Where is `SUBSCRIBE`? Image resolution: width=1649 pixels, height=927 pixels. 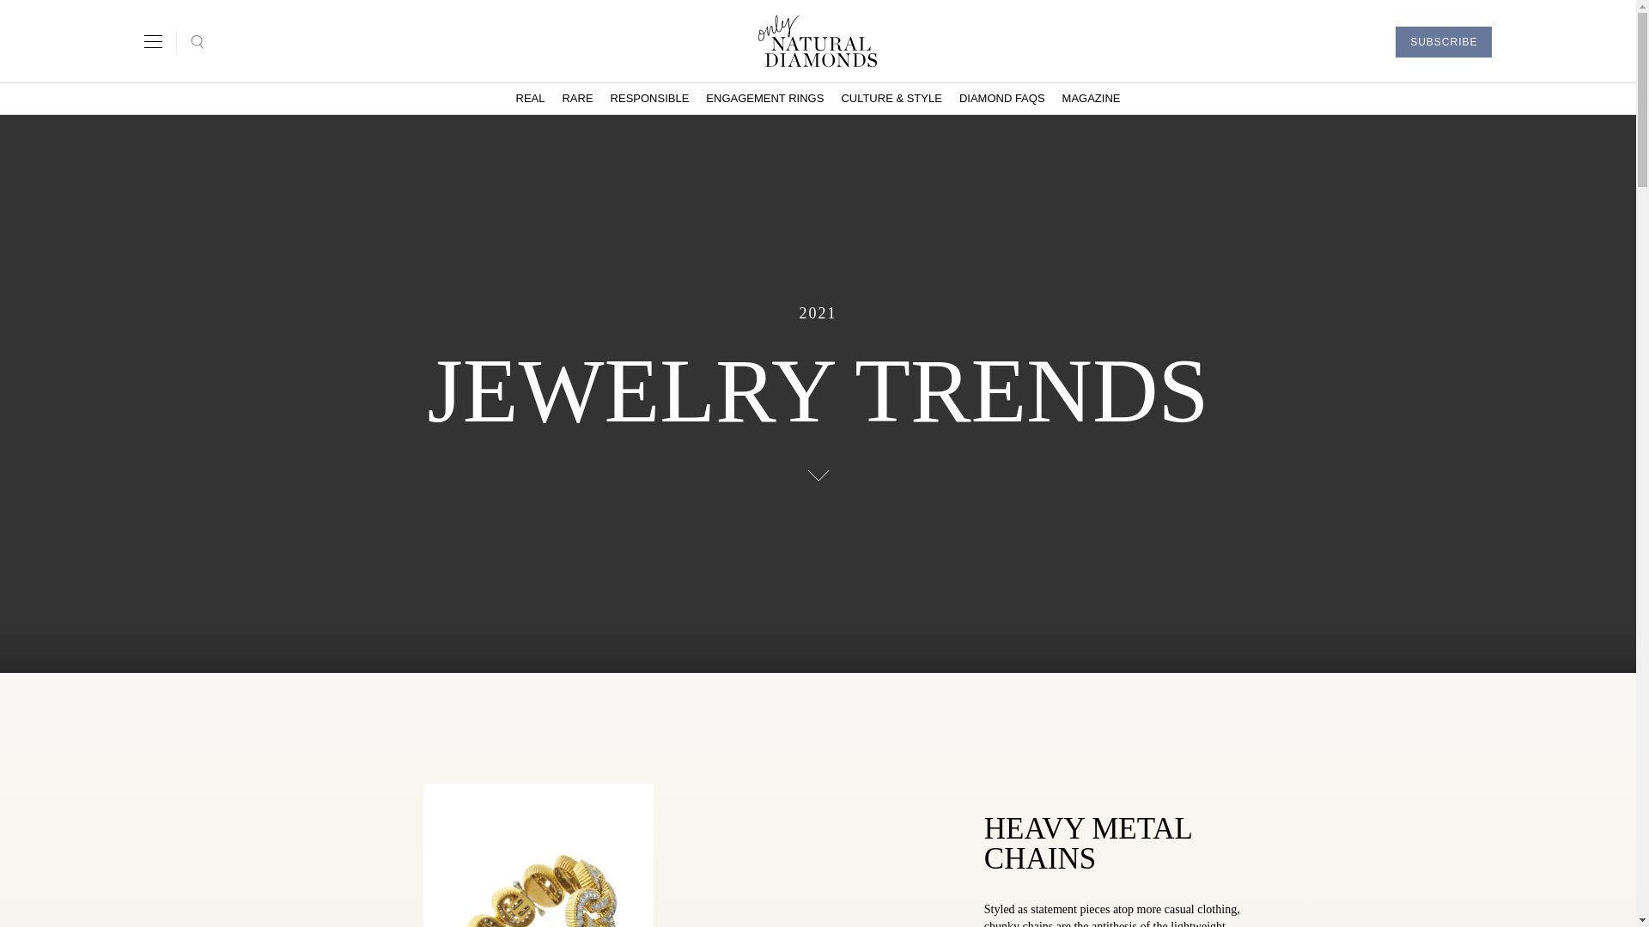
SUBSCRIBE is located at coordinates (1443, 41).